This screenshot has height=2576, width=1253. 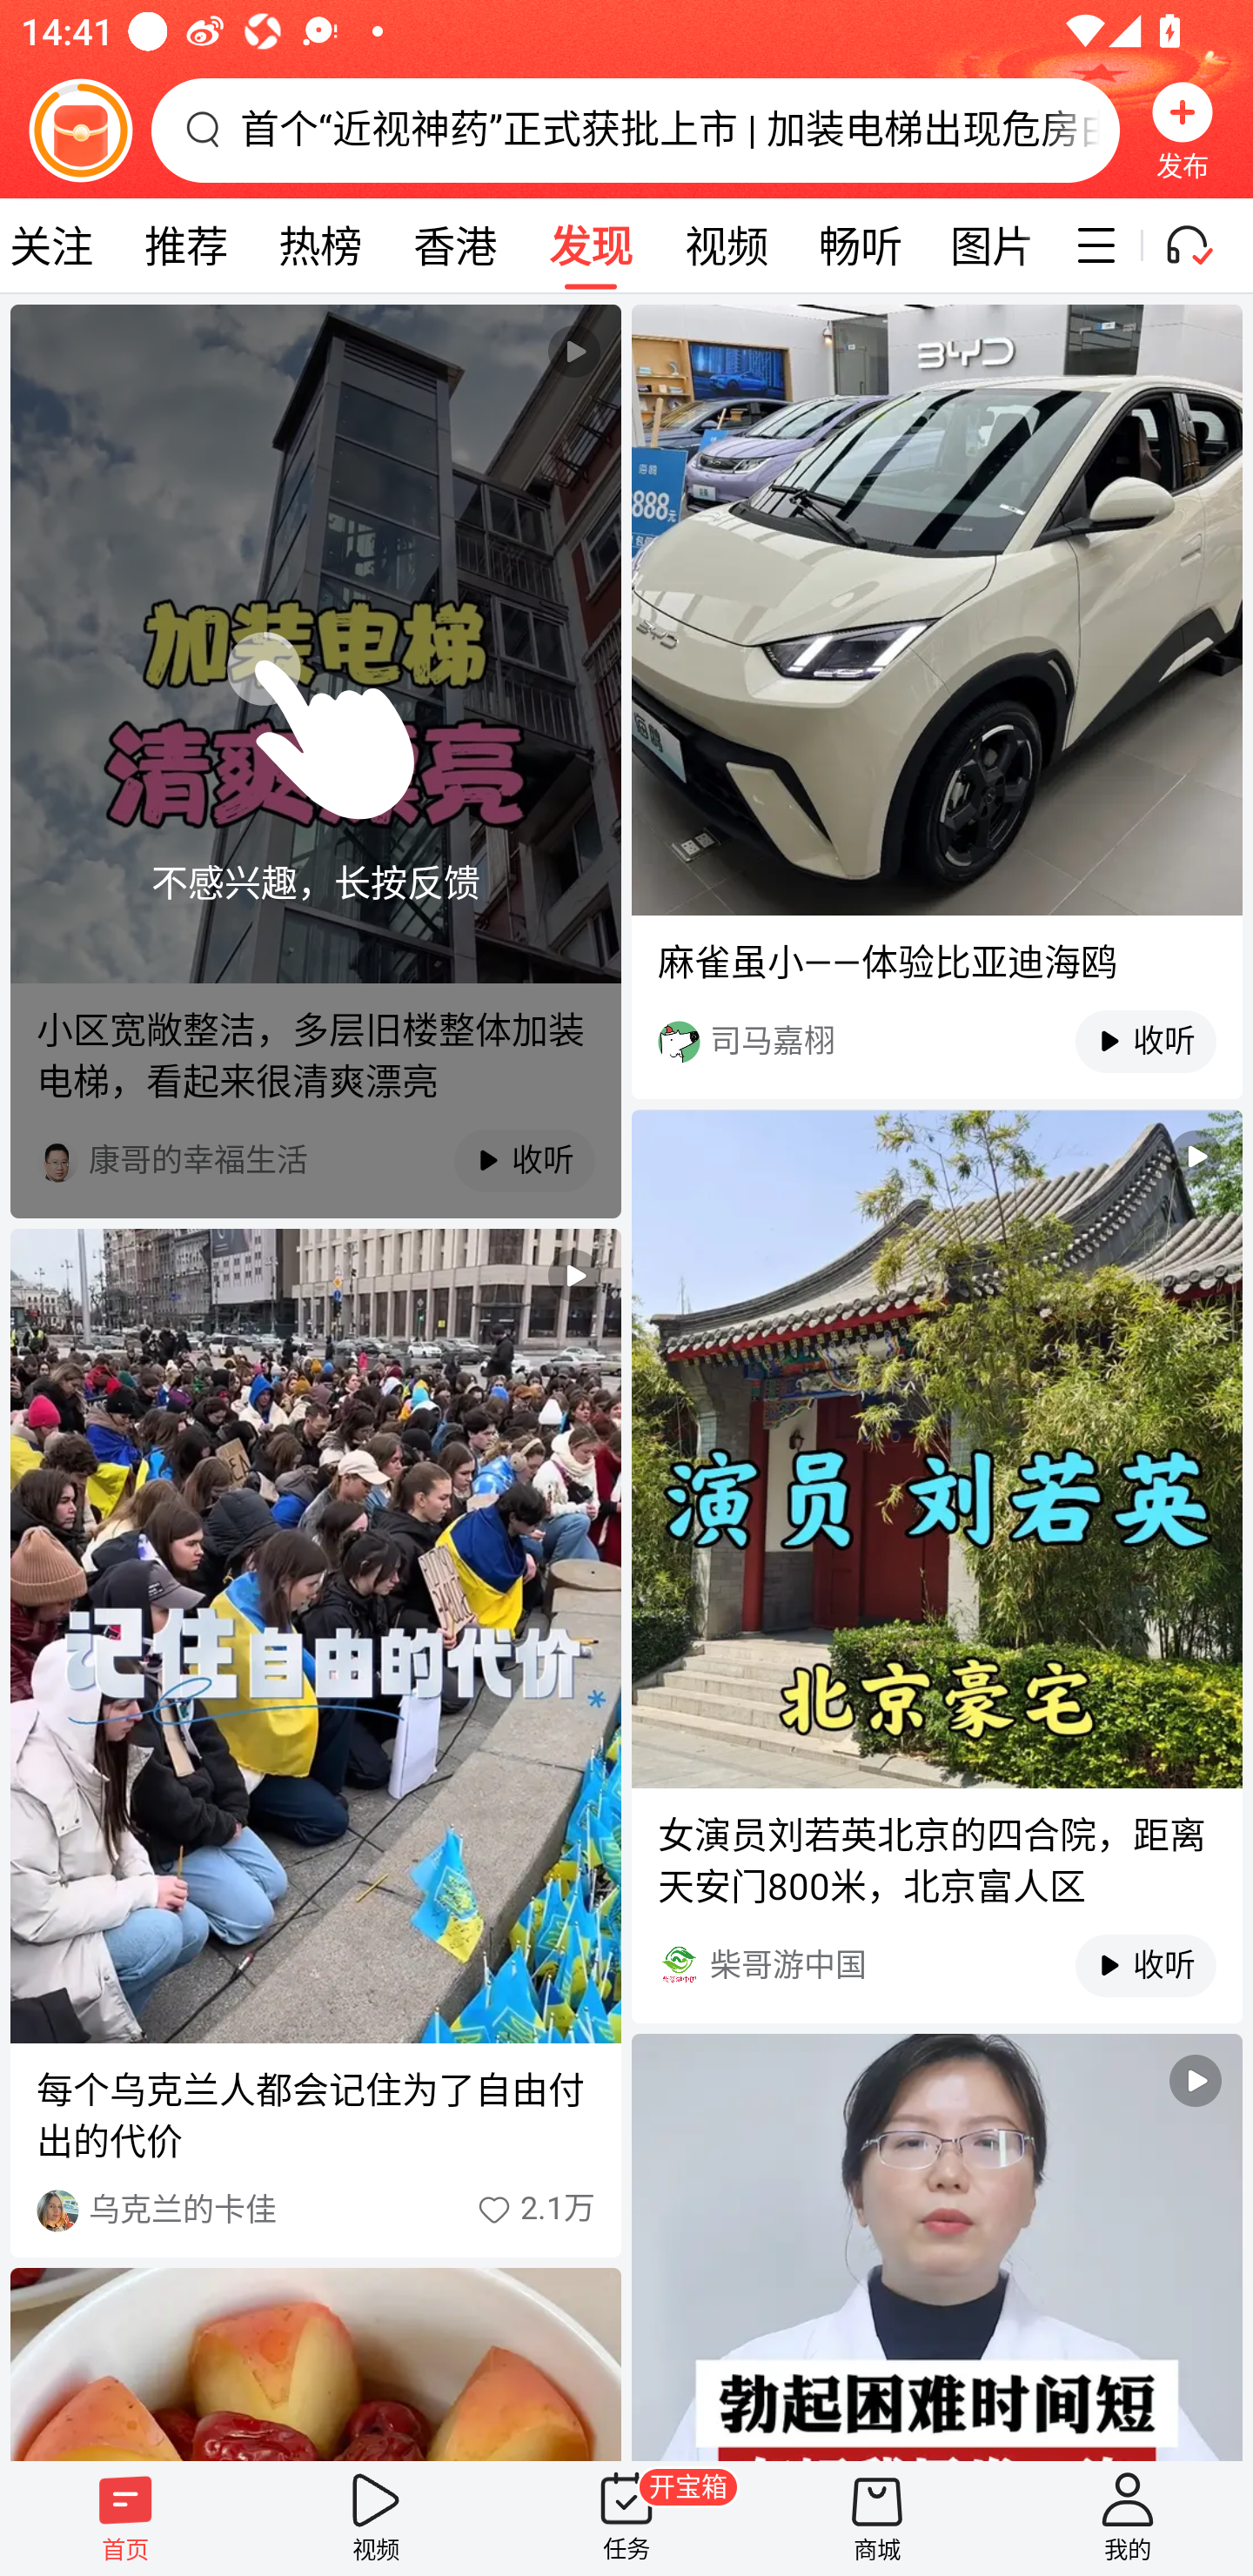 I want to click on 麻雀虽小——体验比亚迪海鸥  作者,司马嘉栩,按钮 司马嘉栩 收听, so click(x=936, y=701).